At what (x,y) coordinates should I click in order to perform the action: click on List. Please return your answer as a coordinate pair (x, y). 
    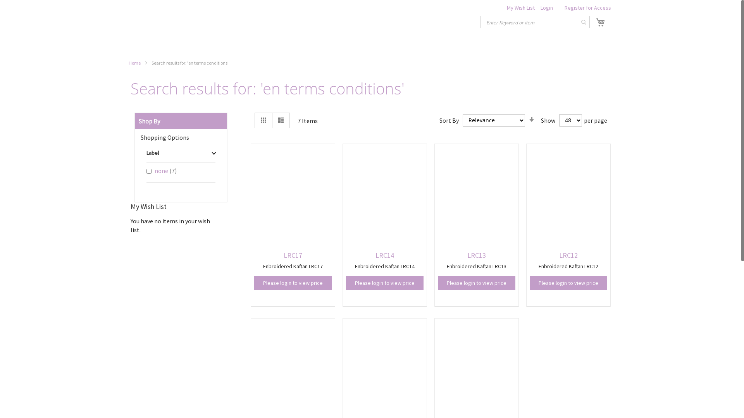
    Looking at the image, I should click on (281, 120).